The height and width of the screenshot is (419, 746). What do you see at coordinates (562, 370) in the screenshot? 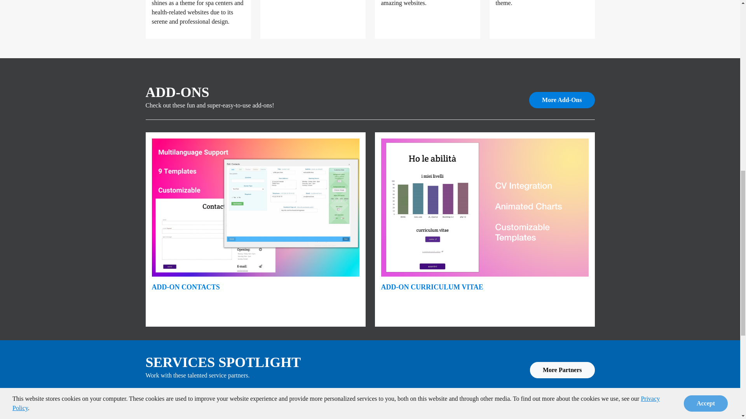
I see `More Partners` at bounding box center [562, 370].